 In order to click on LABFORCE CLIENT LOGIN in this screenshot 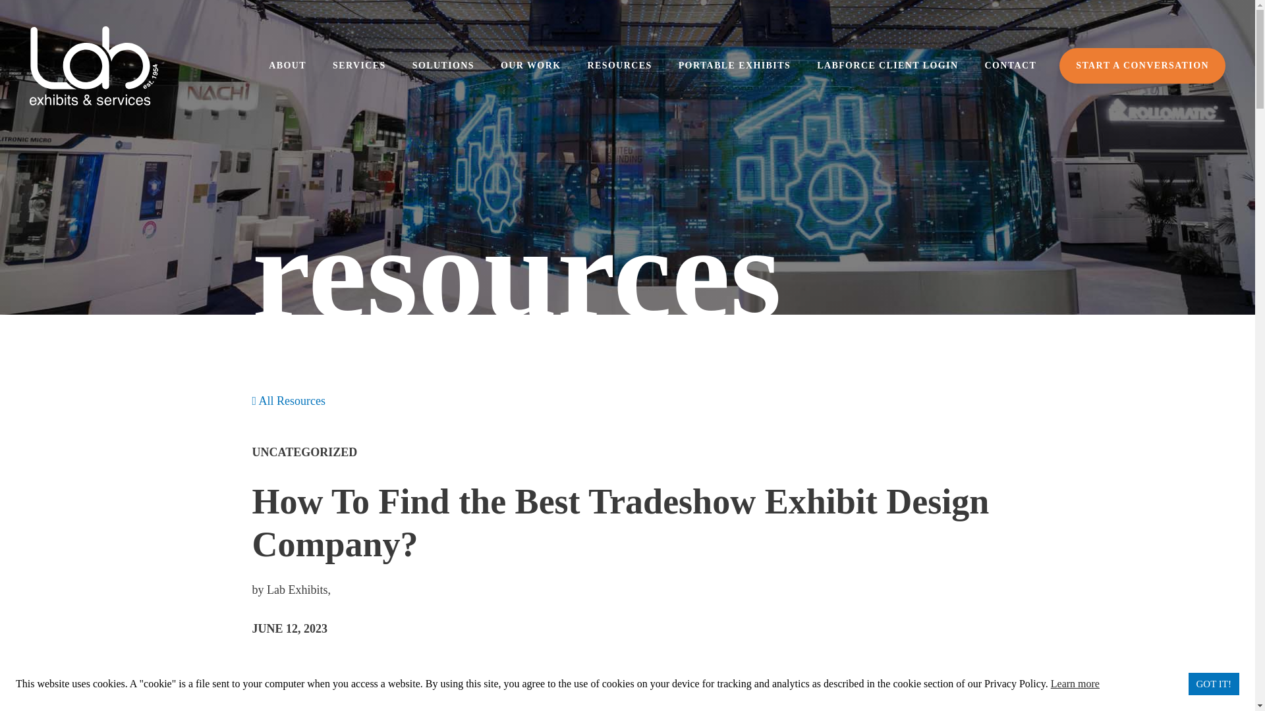, I will do `click(887, 66)`.